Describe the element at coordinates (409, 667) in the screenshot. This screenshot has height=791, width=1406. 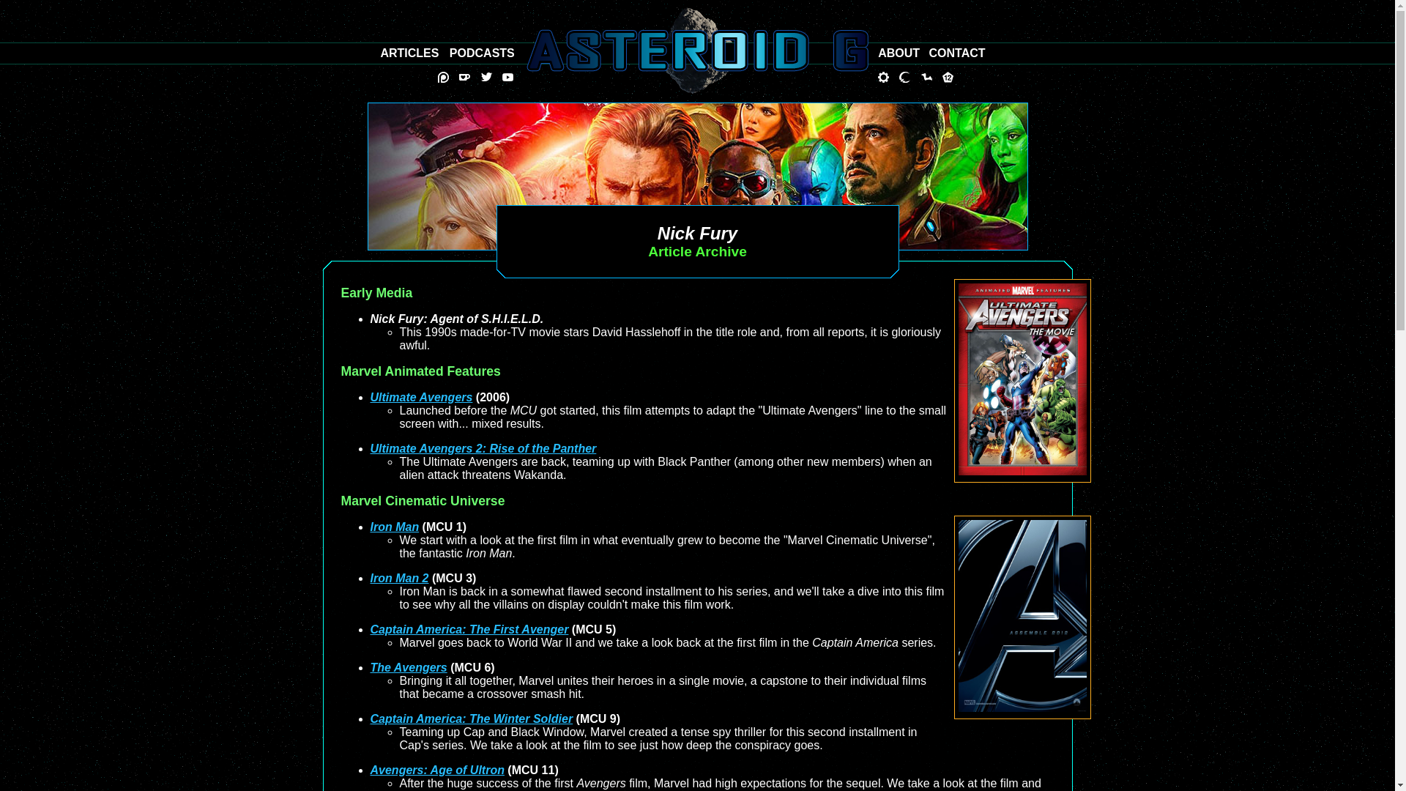
I see `The Avengers` at that location.